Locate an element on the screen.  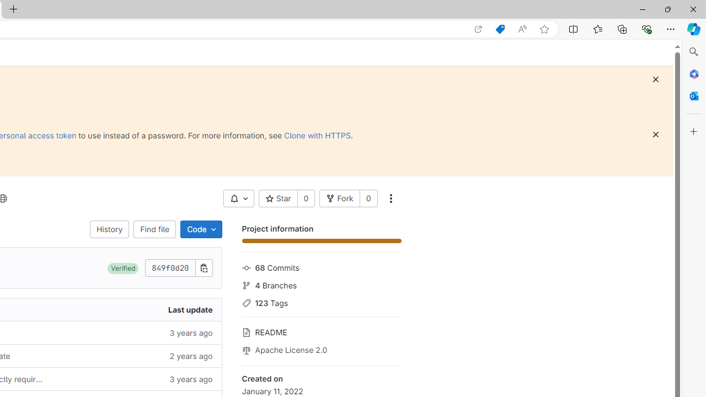
Class: s16 icon gl-mr-3 gl-text-gray-500 is located at coordinates (246, 350).